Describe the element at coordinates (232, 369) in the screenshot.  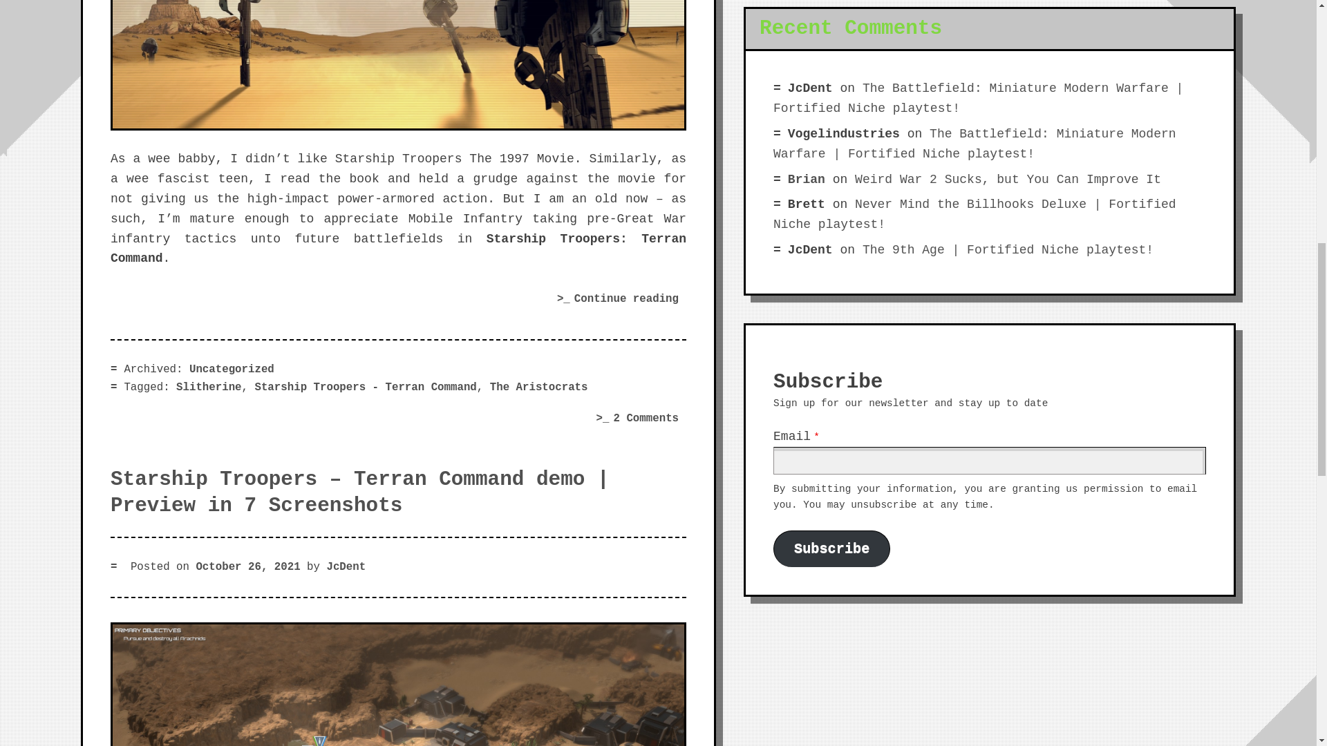
I see `Uncategorized` at that location.